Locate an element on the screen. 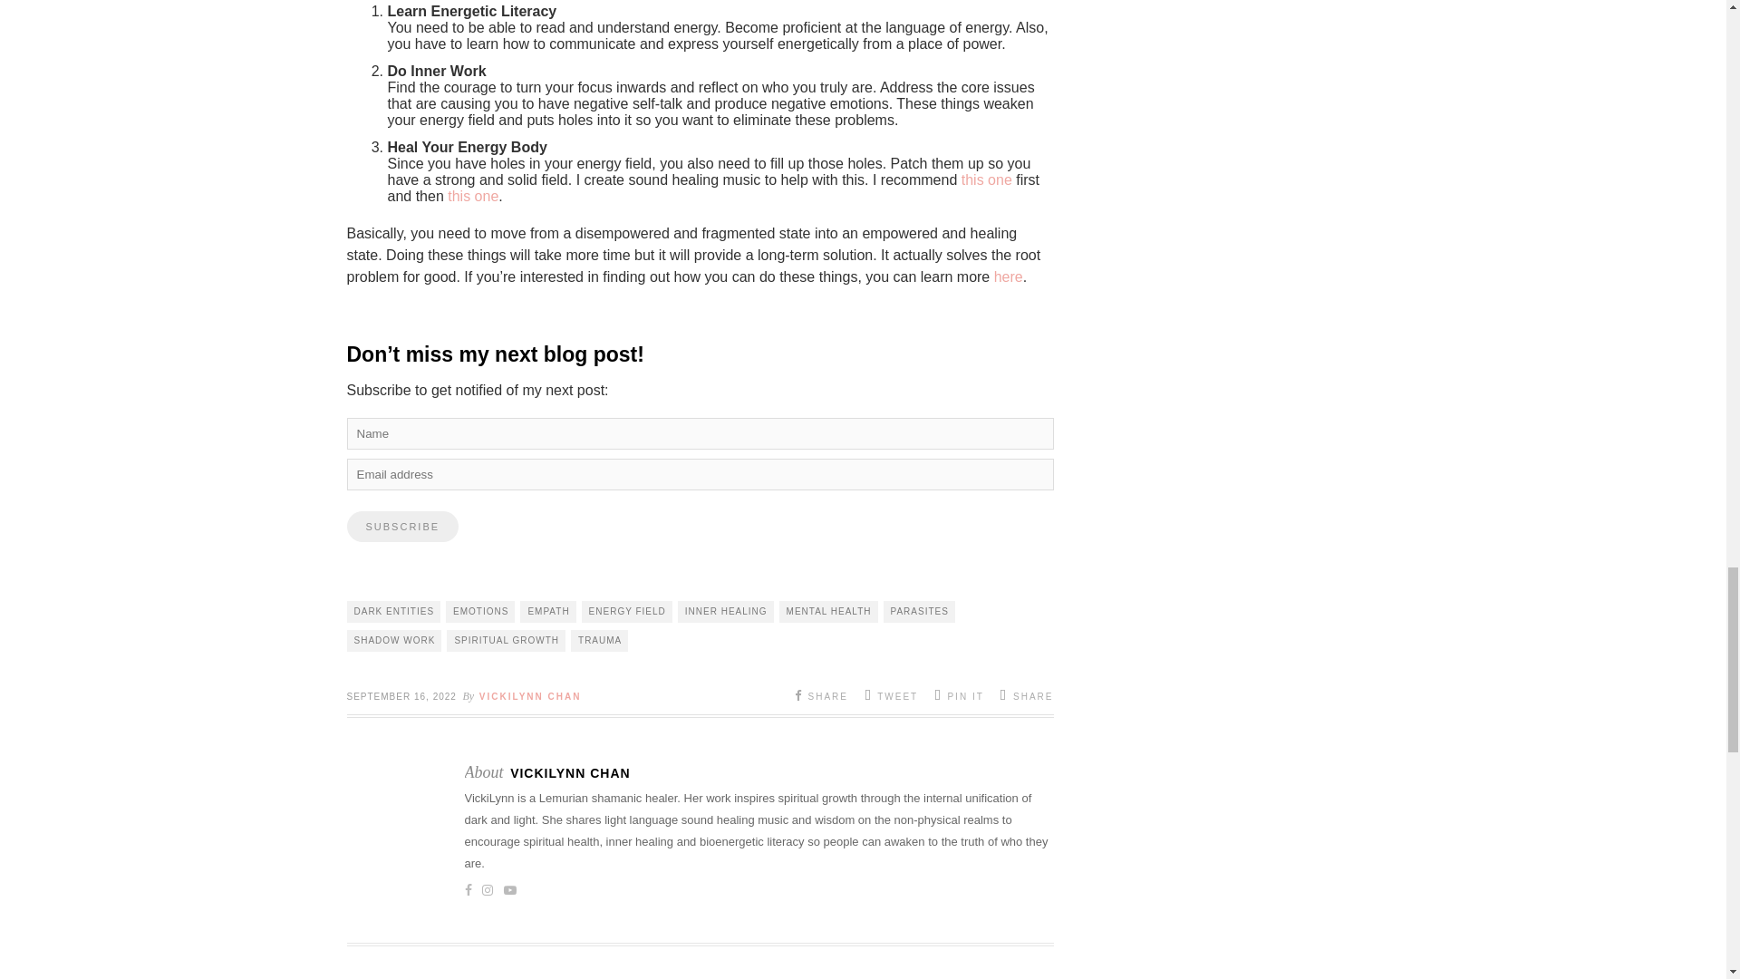  EMPATH is located at coordinates (547, 611).